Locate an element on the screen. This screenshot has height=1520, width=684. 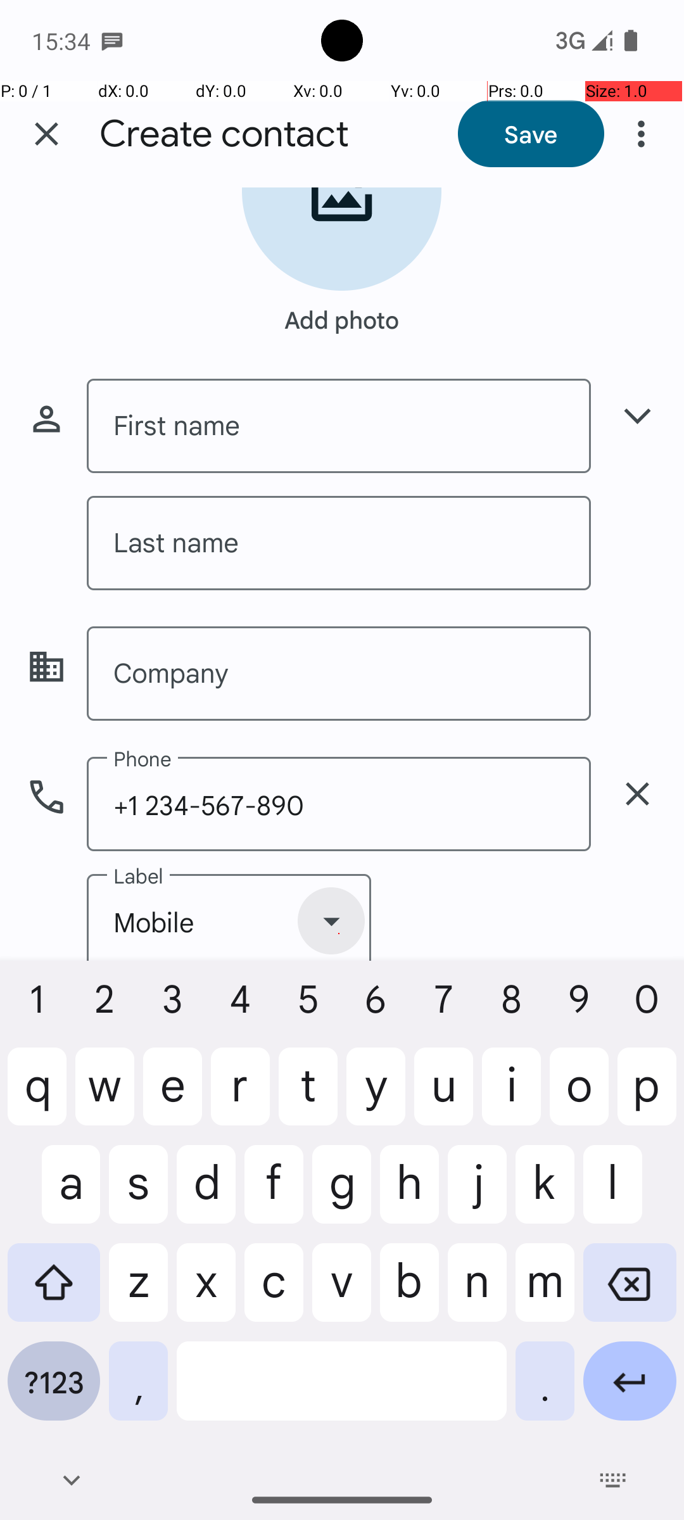
r is located at coordinates (241, 1096).